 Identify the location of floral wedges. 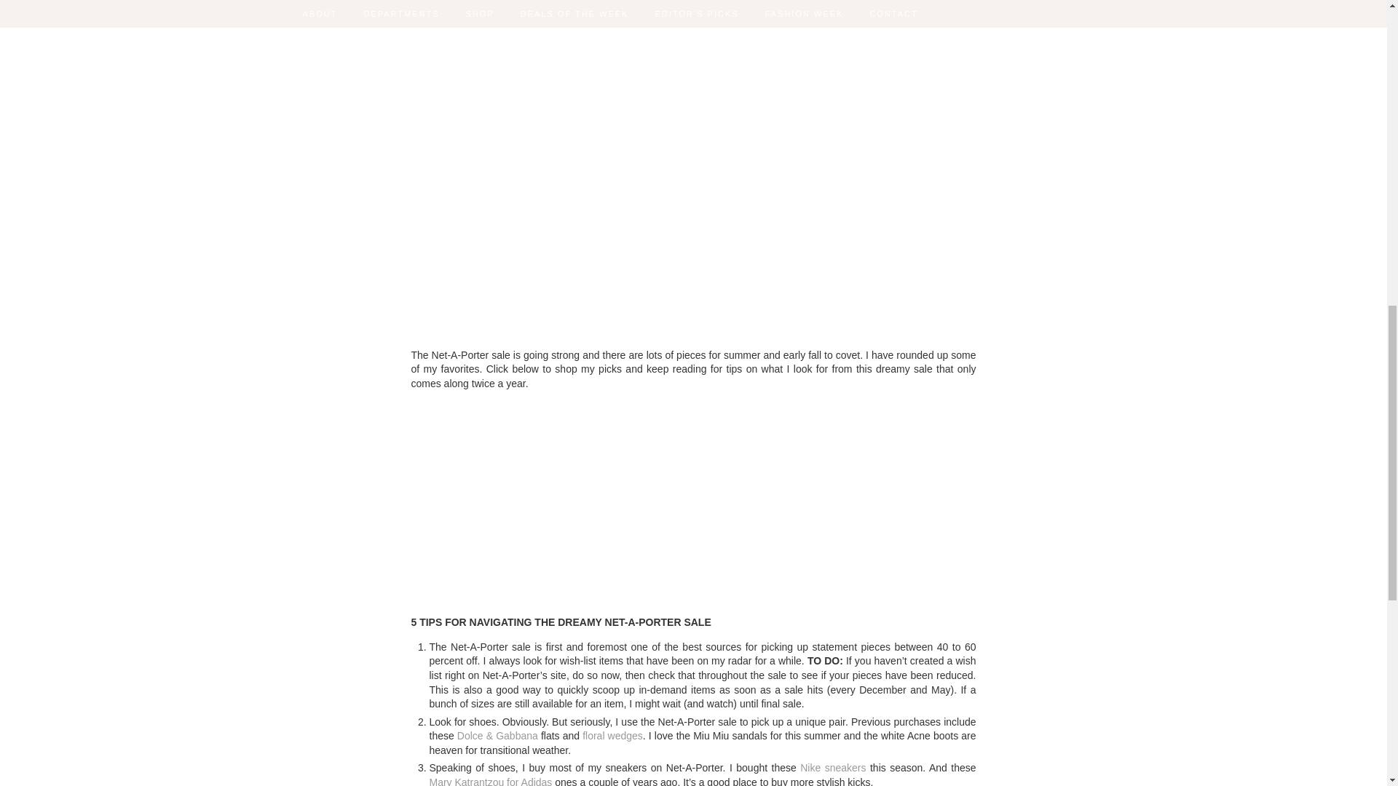
(613, 736).